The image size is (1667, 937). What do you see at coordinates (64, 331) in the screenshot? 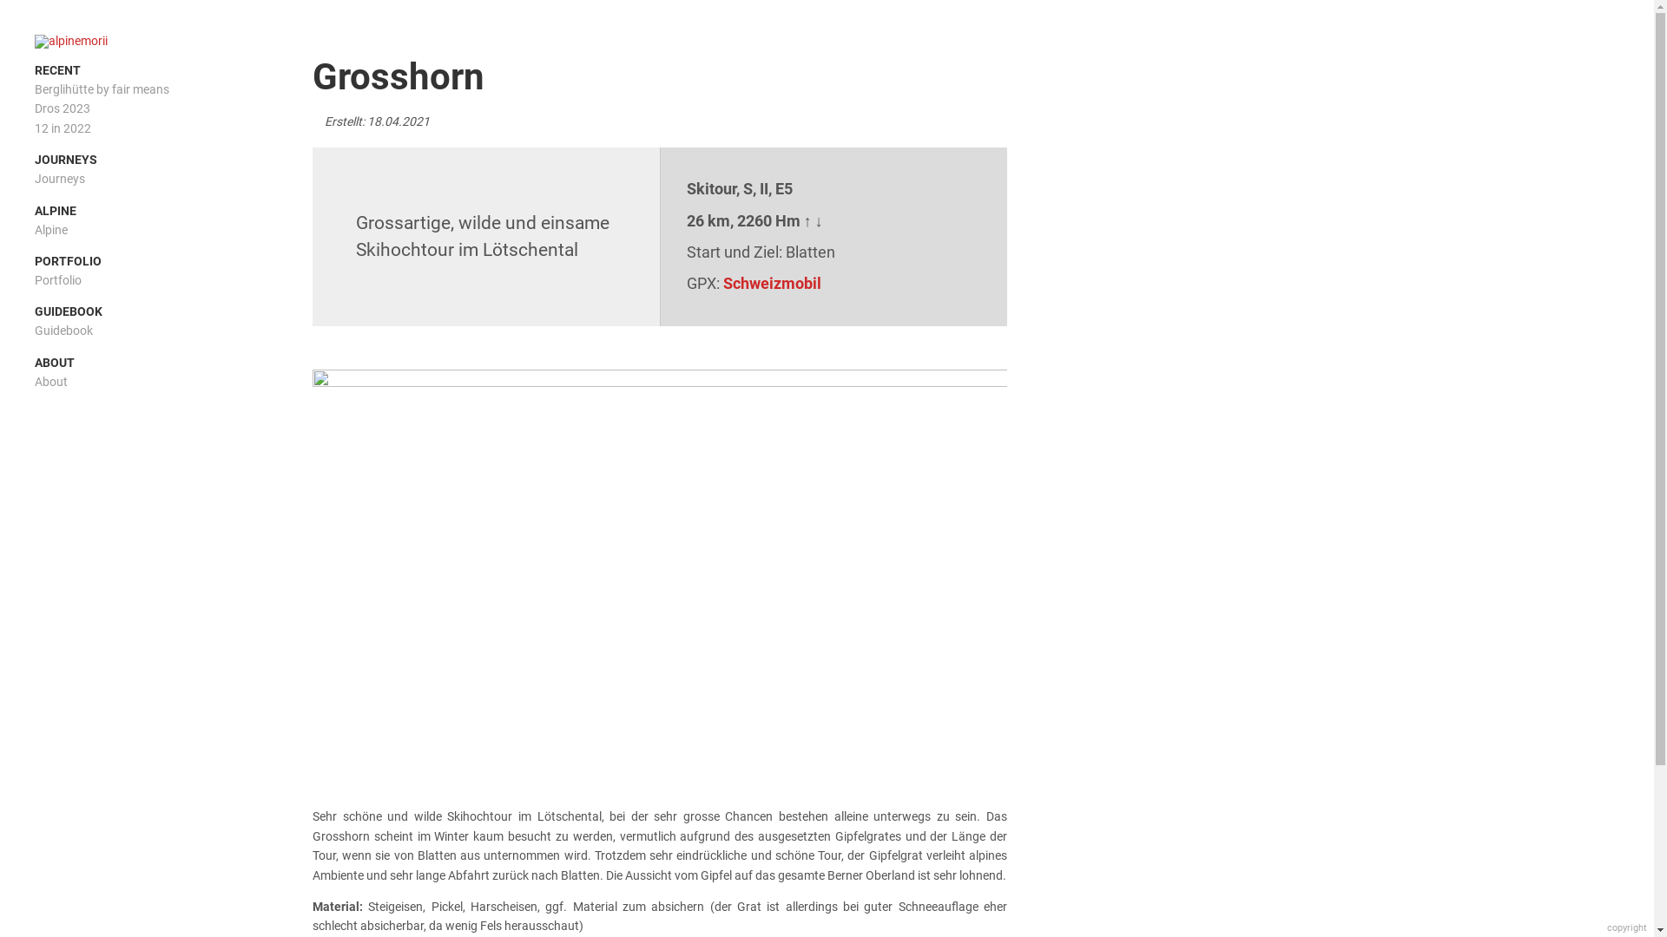
I see `Guidebook` at bounding box center [64, 331].